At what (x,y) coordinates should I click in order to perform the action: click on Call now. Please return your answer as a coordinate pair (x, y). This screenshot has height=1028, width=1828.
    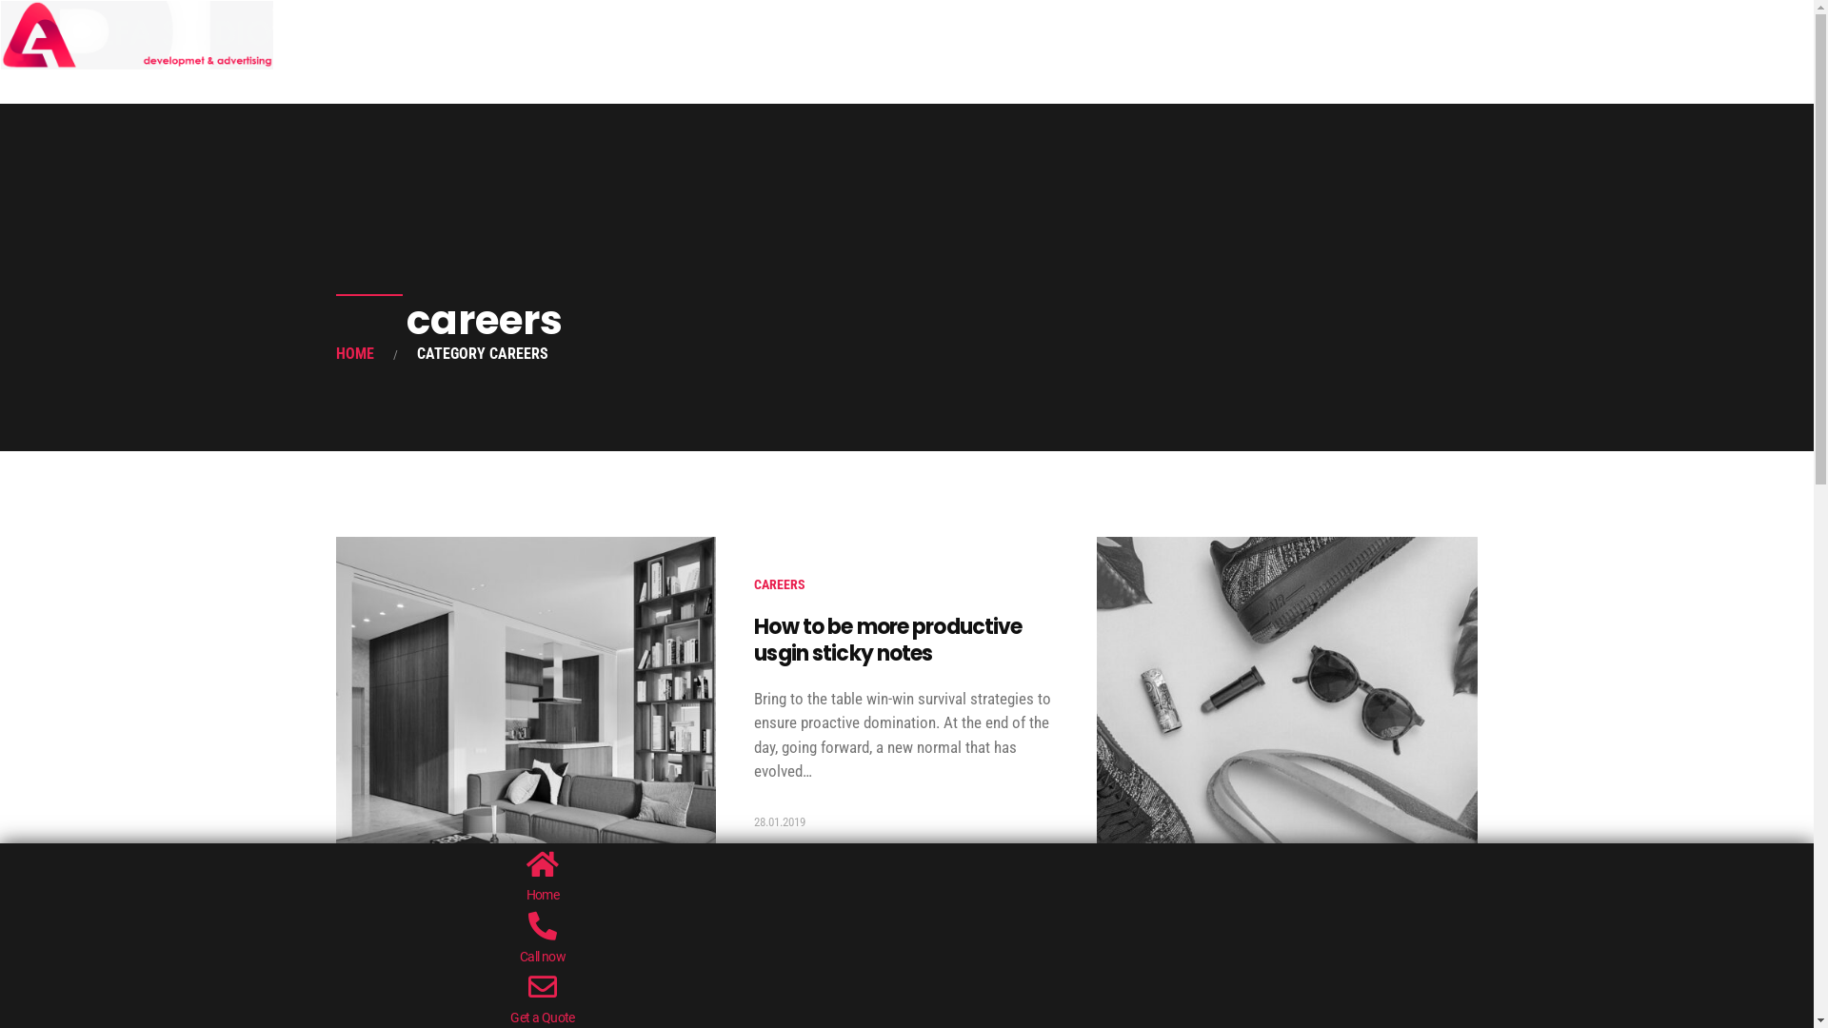
    Looking at the image, I should click on (543, 957).